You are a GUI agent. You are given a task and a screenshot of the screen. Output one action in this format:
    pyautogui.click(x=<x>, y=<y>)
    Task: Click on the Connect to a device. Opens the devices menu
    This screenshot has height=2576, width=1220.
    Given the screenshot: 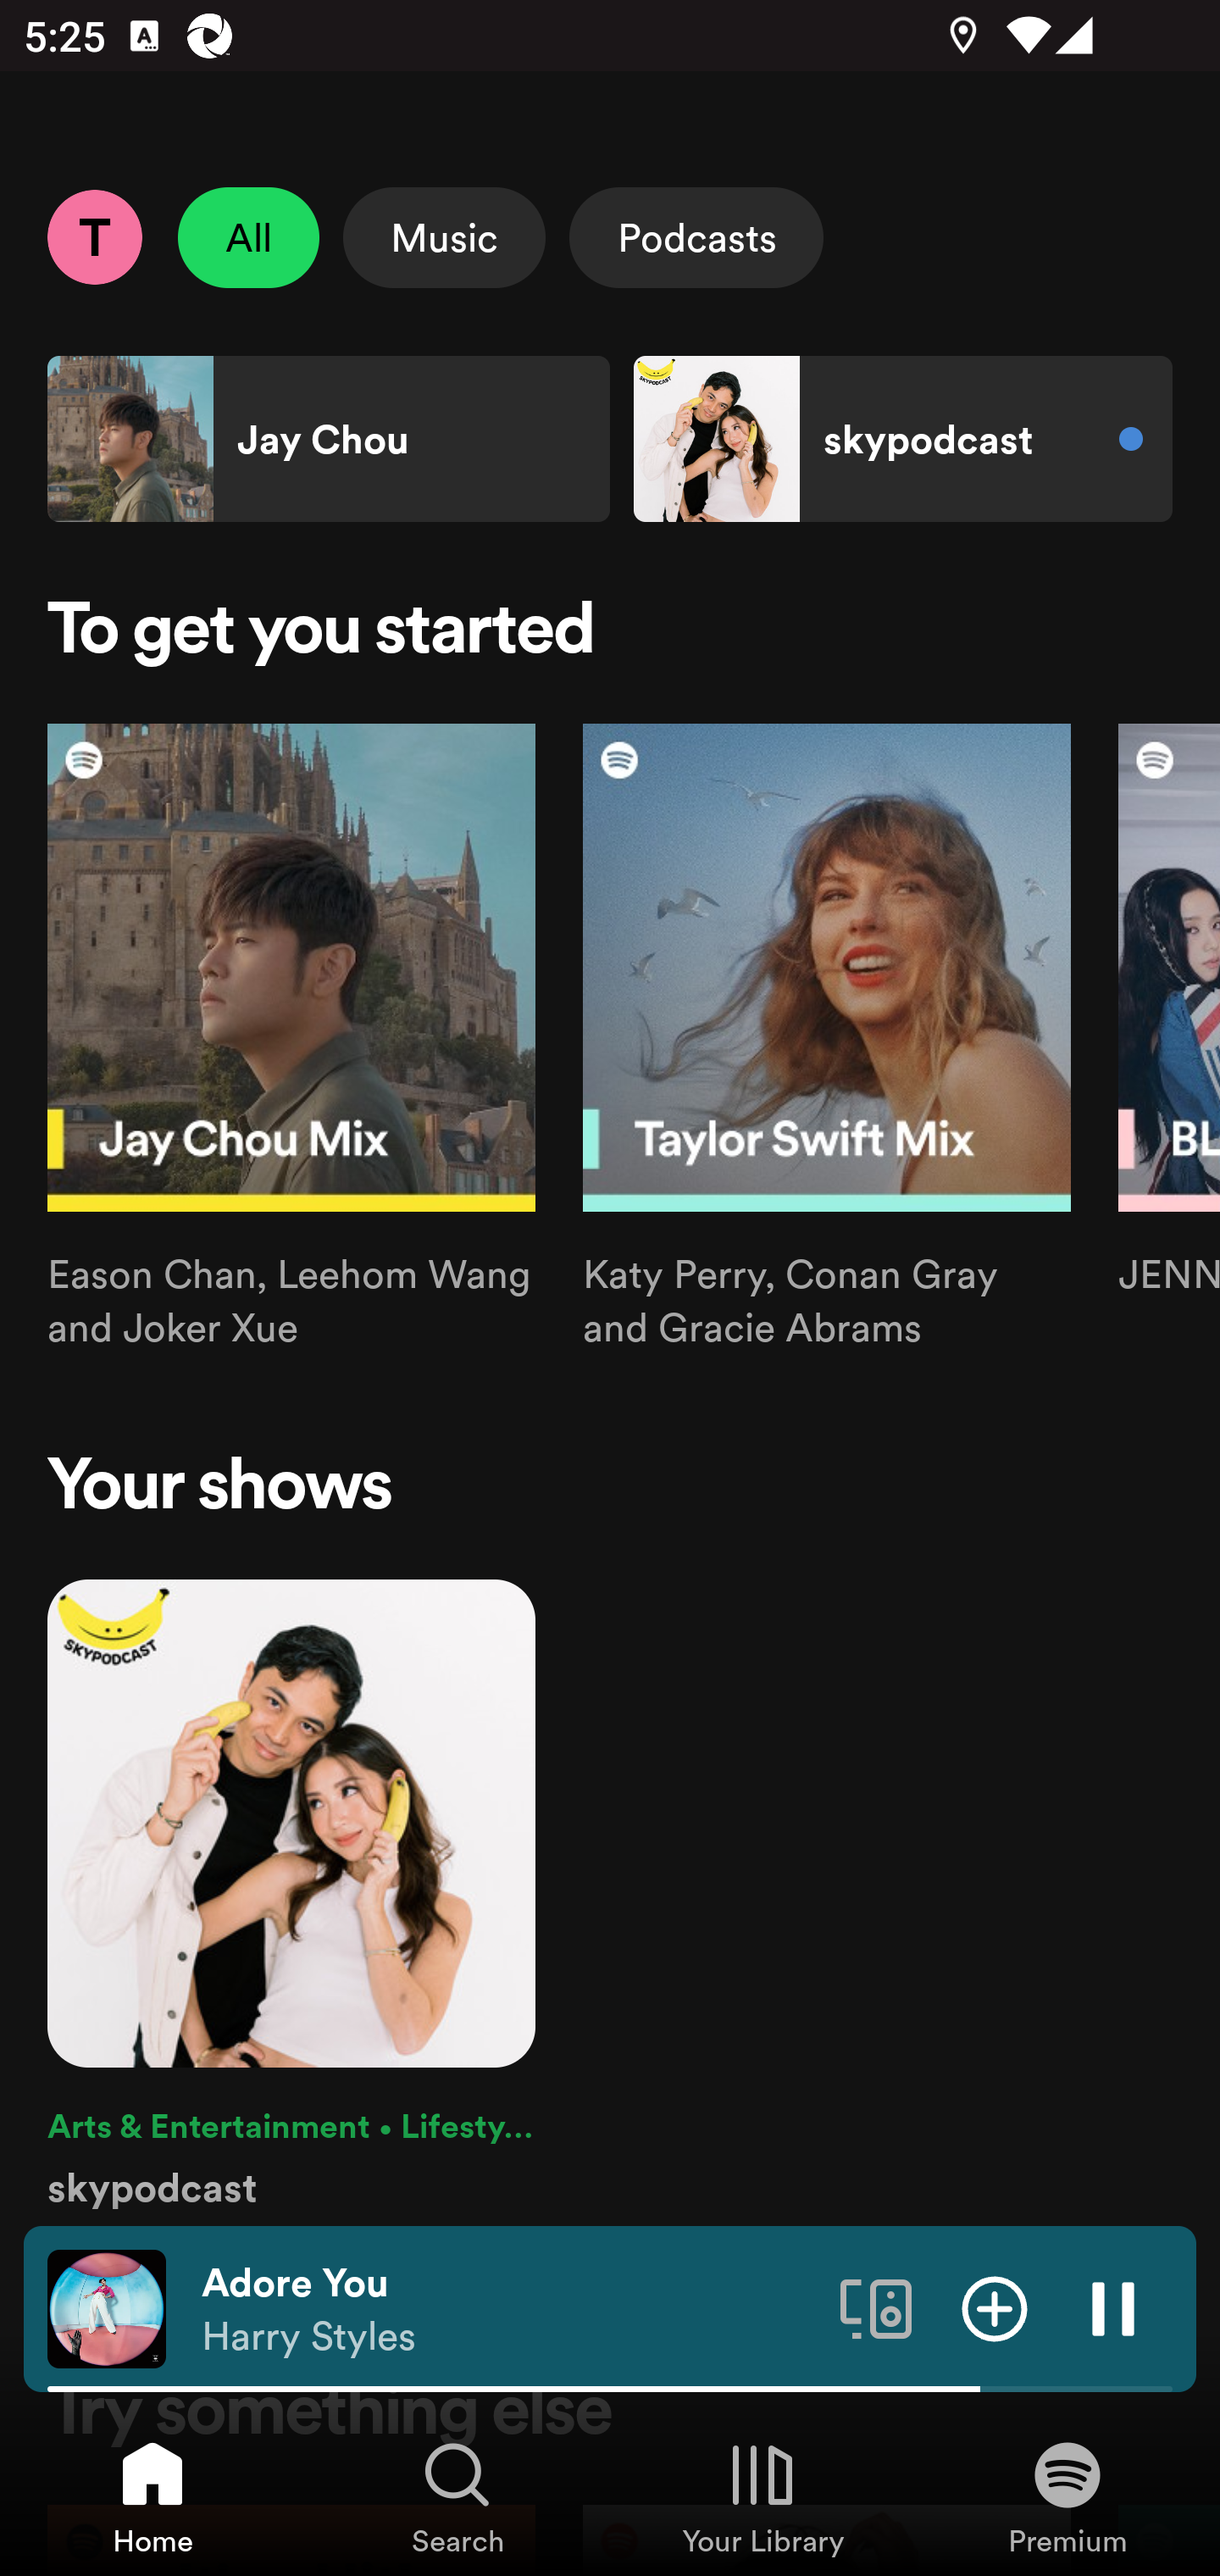 What is the action you would take?
    pyautogui.click(x=876, y=2307)
    